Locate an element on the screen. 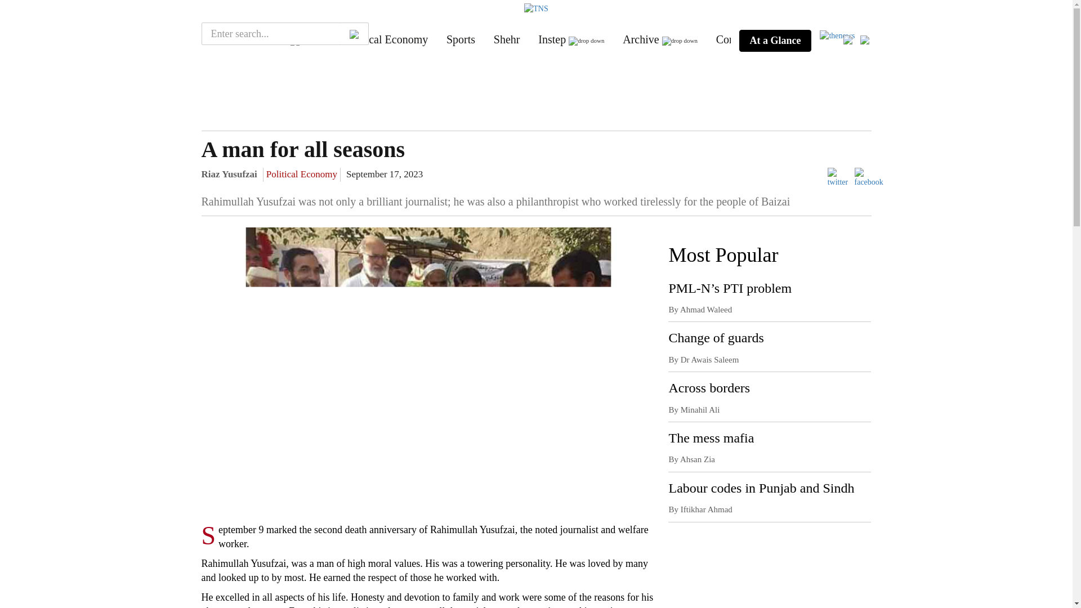 This screenshot has width=1081, height=608. Archive is located at coordinates (640, 39).